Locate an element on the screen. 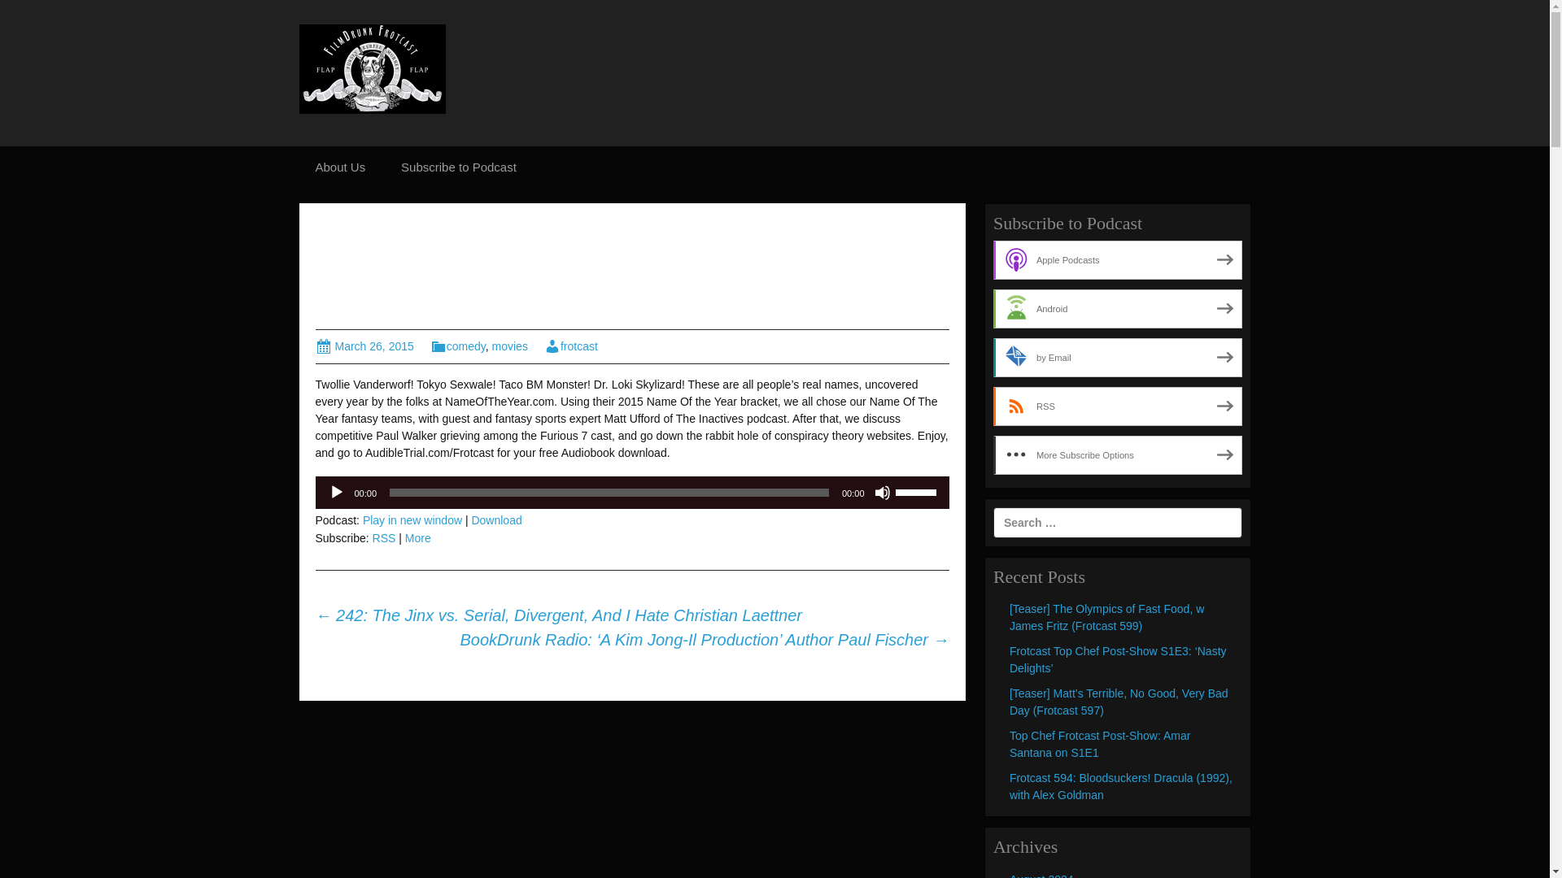 The width and height of the screenshot is (1562, 878). Subscribe by Email is located at coordinates (1118, 358).